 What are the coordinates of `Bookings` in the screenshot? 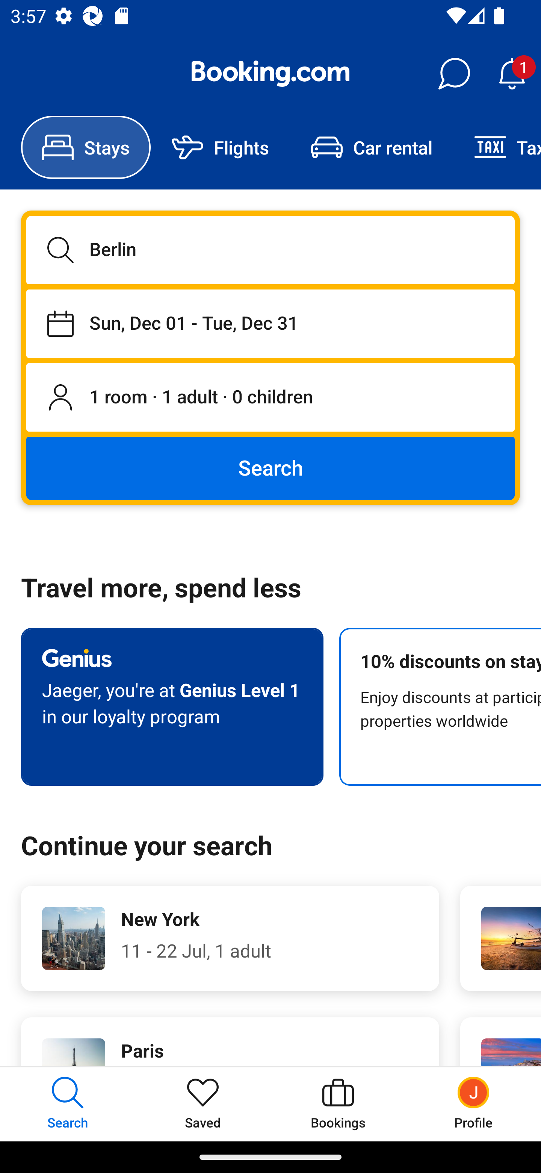 It's located at (338, 1104).